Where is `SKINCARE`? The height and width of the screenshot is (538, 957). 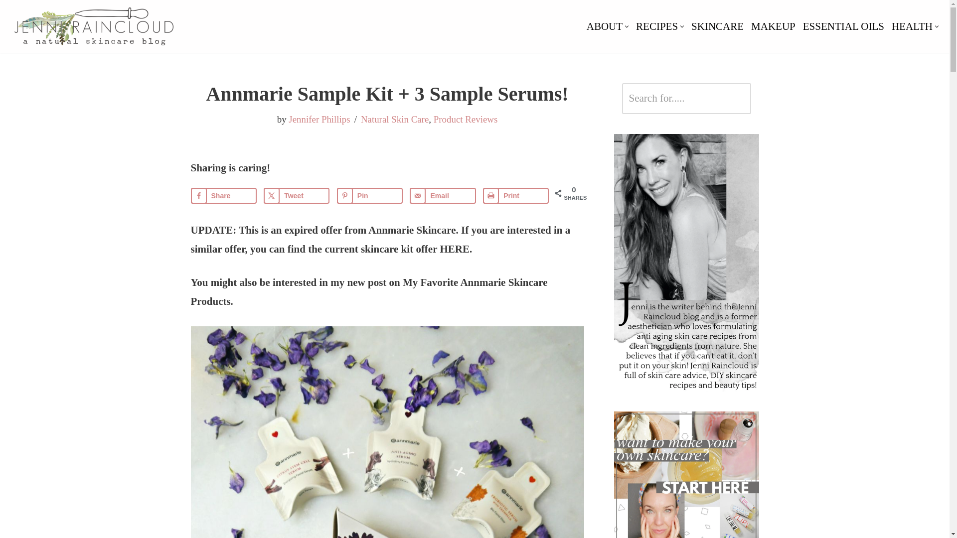 SKINCARE is located at coordinates (717, 26).